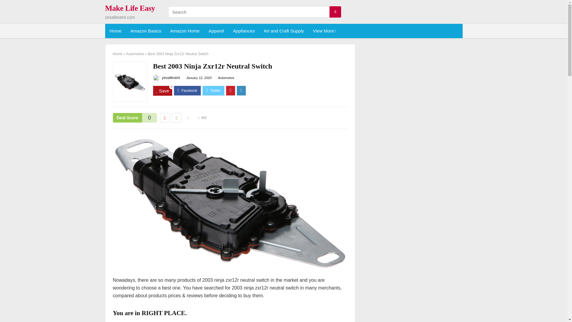 The image size is (572, 322). I want to click on View all posts in Automotive, so click(226, 78).